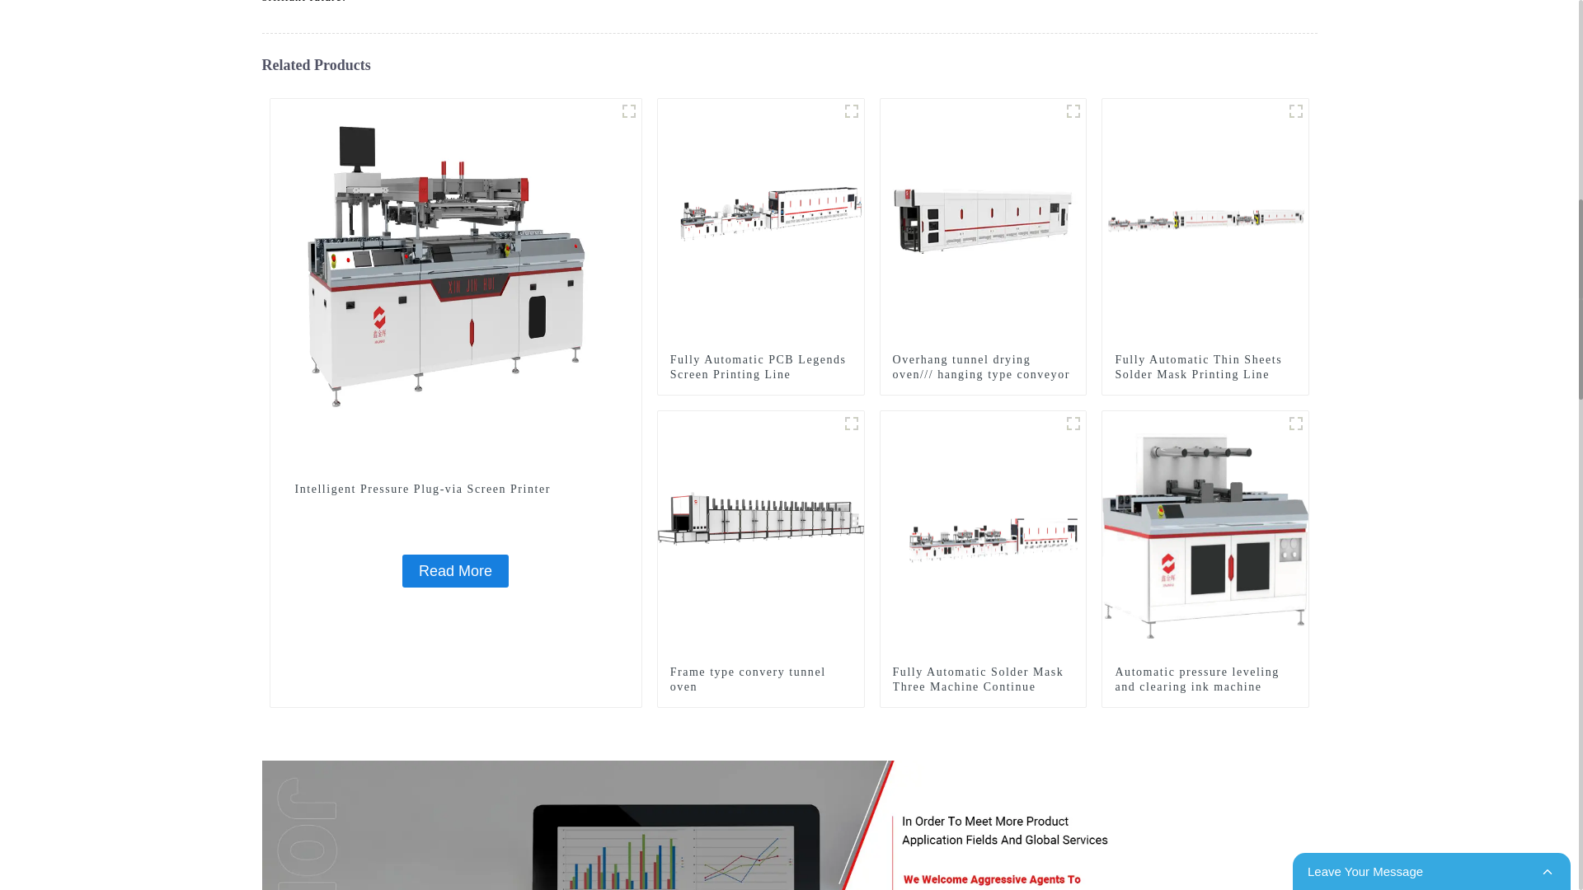 The height and width of the screenshot is (890, 1583). Describe the element at coordinates (761, 534) in the screenshot. I see `Frame type convery tunnel oven ` at that location.